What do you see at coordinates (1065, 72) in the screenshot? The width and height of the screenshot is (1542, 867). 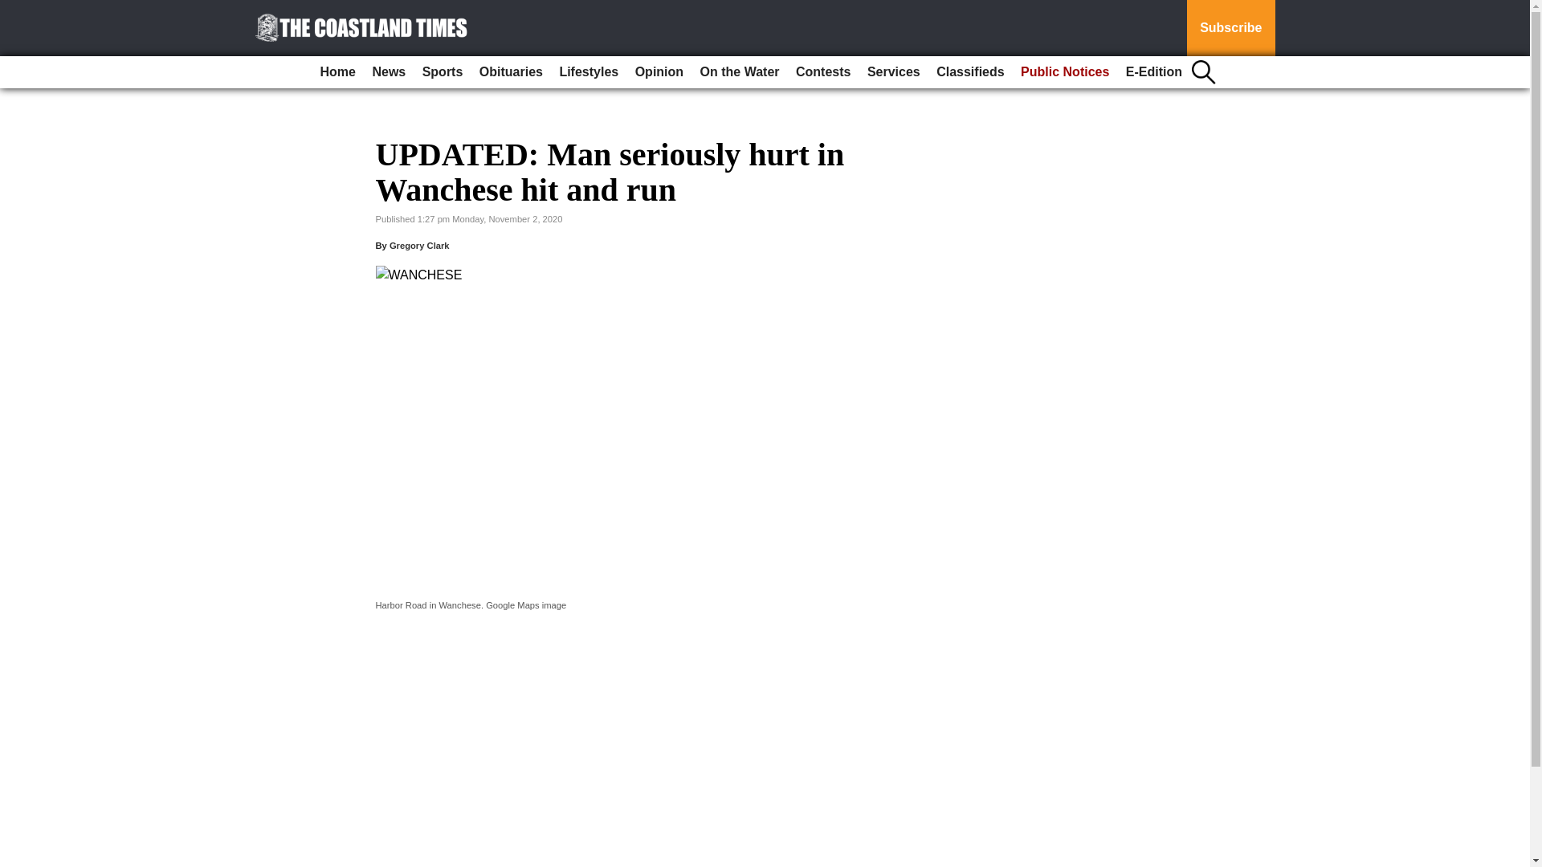 I see `Public Notices` at bounding box center [1065, 72].